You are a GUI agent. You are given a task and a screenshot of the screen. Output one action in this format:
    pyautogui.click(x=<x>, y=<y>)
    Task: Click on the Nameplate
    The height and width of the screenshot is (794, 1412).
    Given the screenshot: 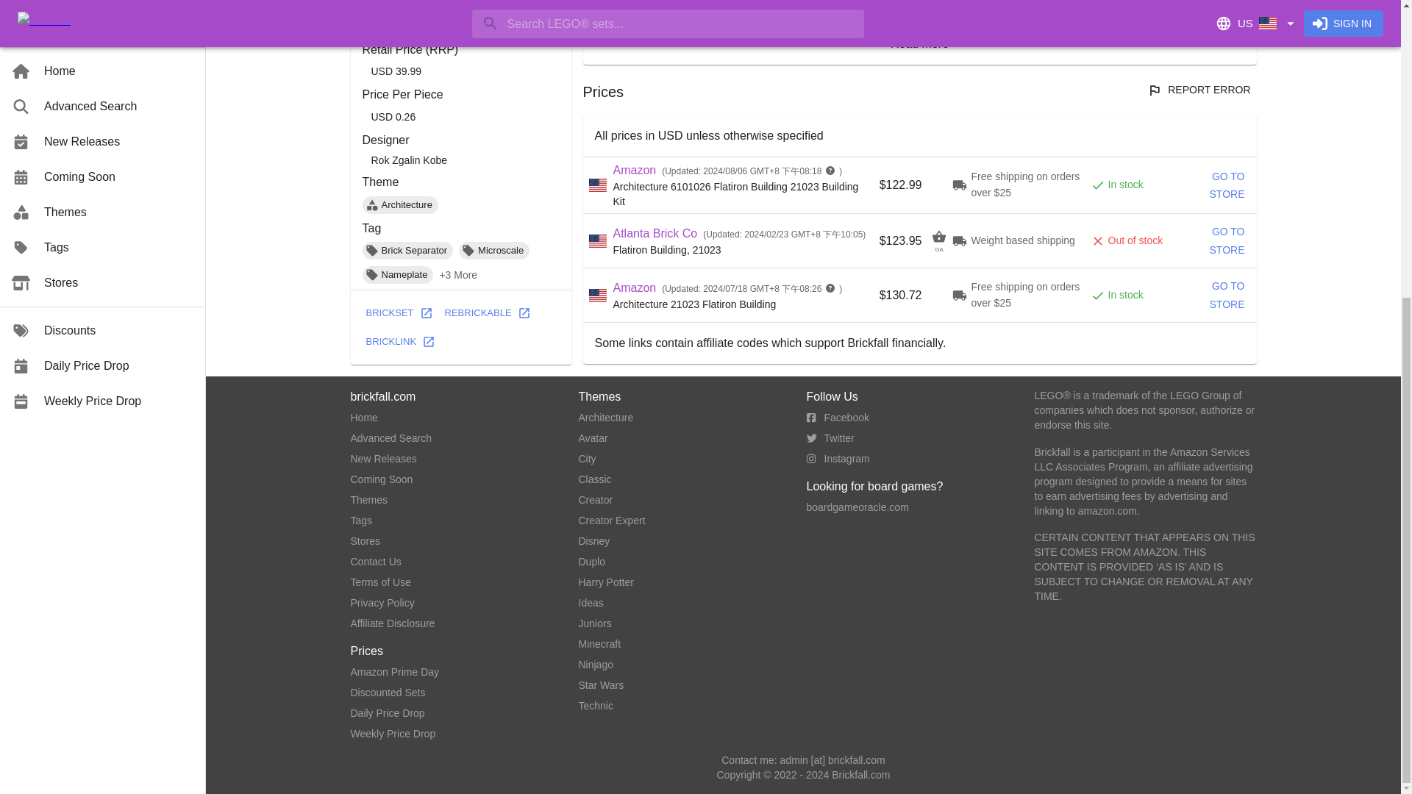 What is the action you would take?
    pyautogui.click(x=397, y=274)
    